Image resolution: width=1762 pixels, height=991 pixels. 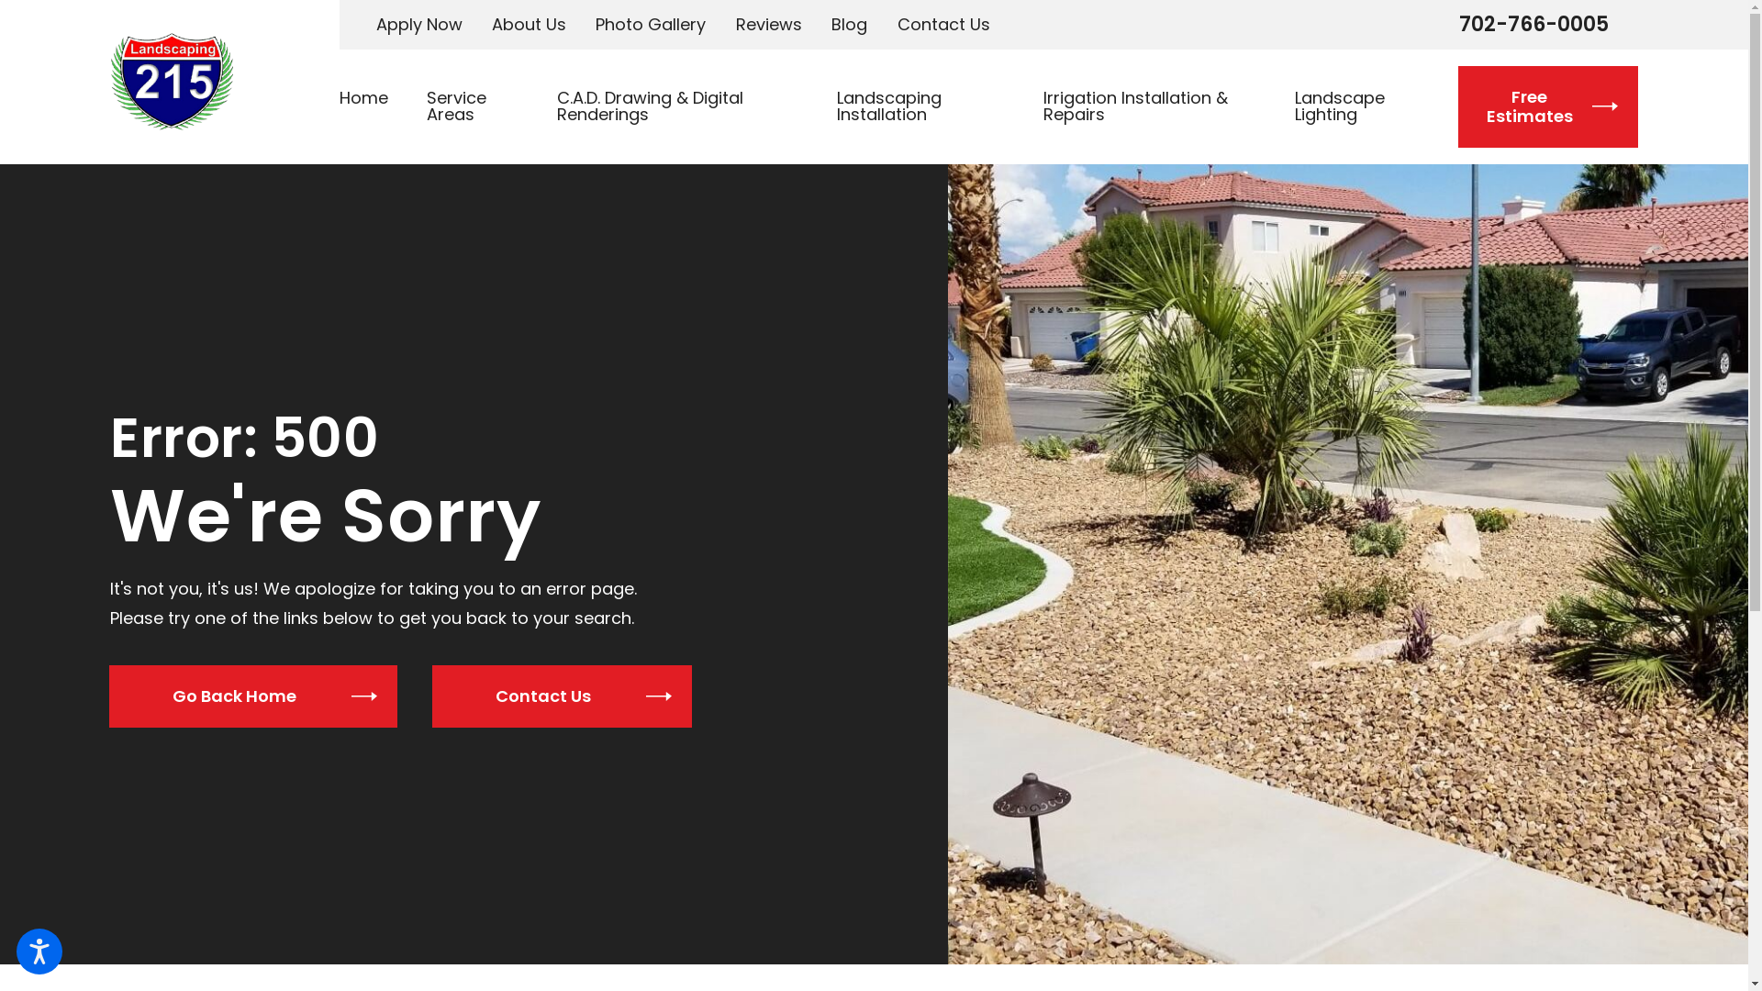 I want to click on Irrigation Installation & Repairs, so click(x=1150, y=106).